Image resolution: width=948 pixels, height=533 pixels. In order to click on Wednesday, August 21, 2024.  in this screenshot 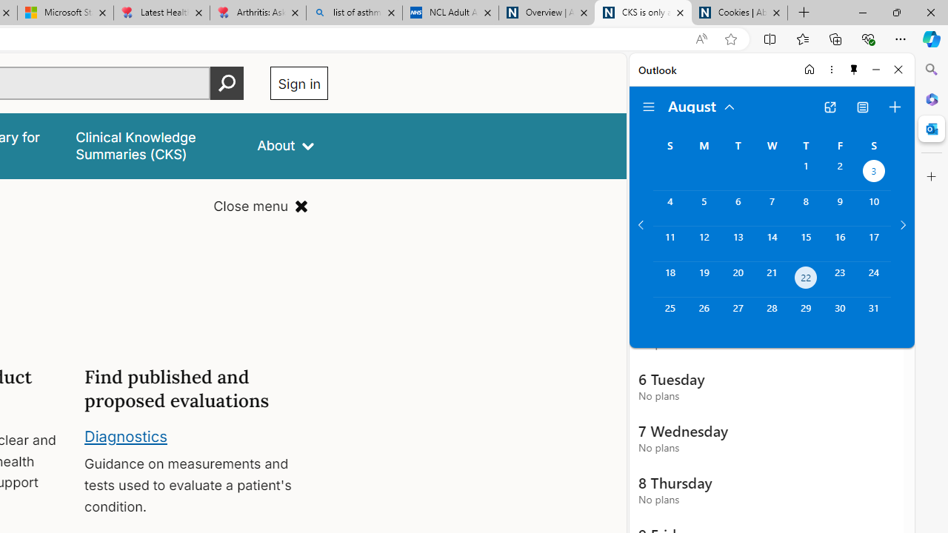, I will do `click(772, 280)`.